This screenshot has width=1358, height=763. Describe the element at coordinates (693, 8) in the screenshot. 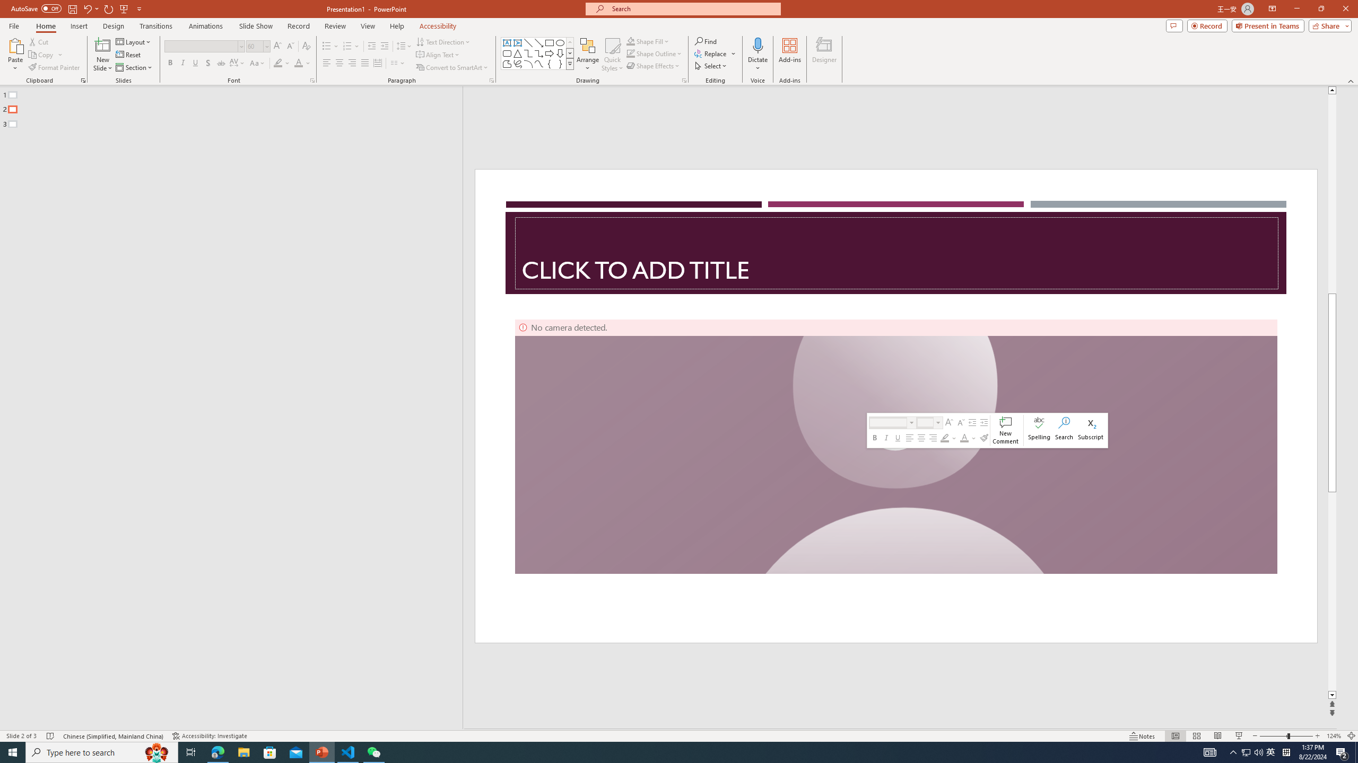

I see `Microsoft search` at that location.